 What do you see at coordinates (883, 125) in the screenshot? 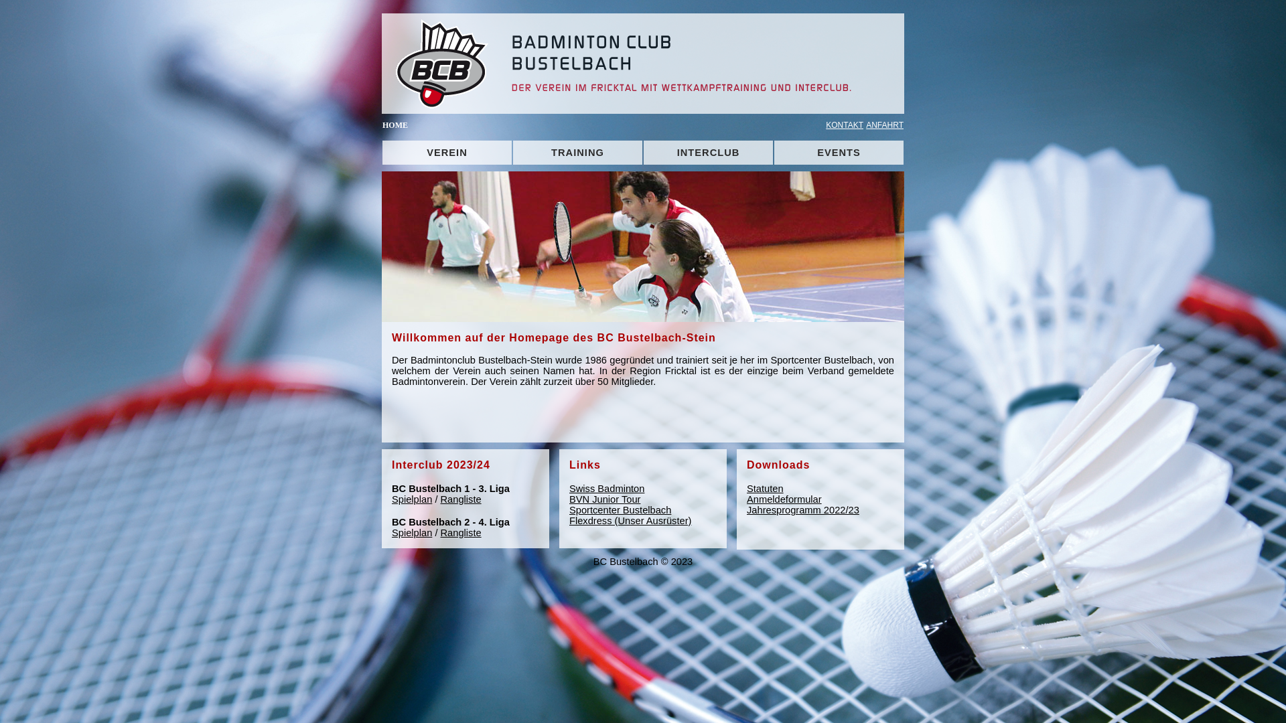
I see `ANFAHRT` at bounding box center [883, 125].